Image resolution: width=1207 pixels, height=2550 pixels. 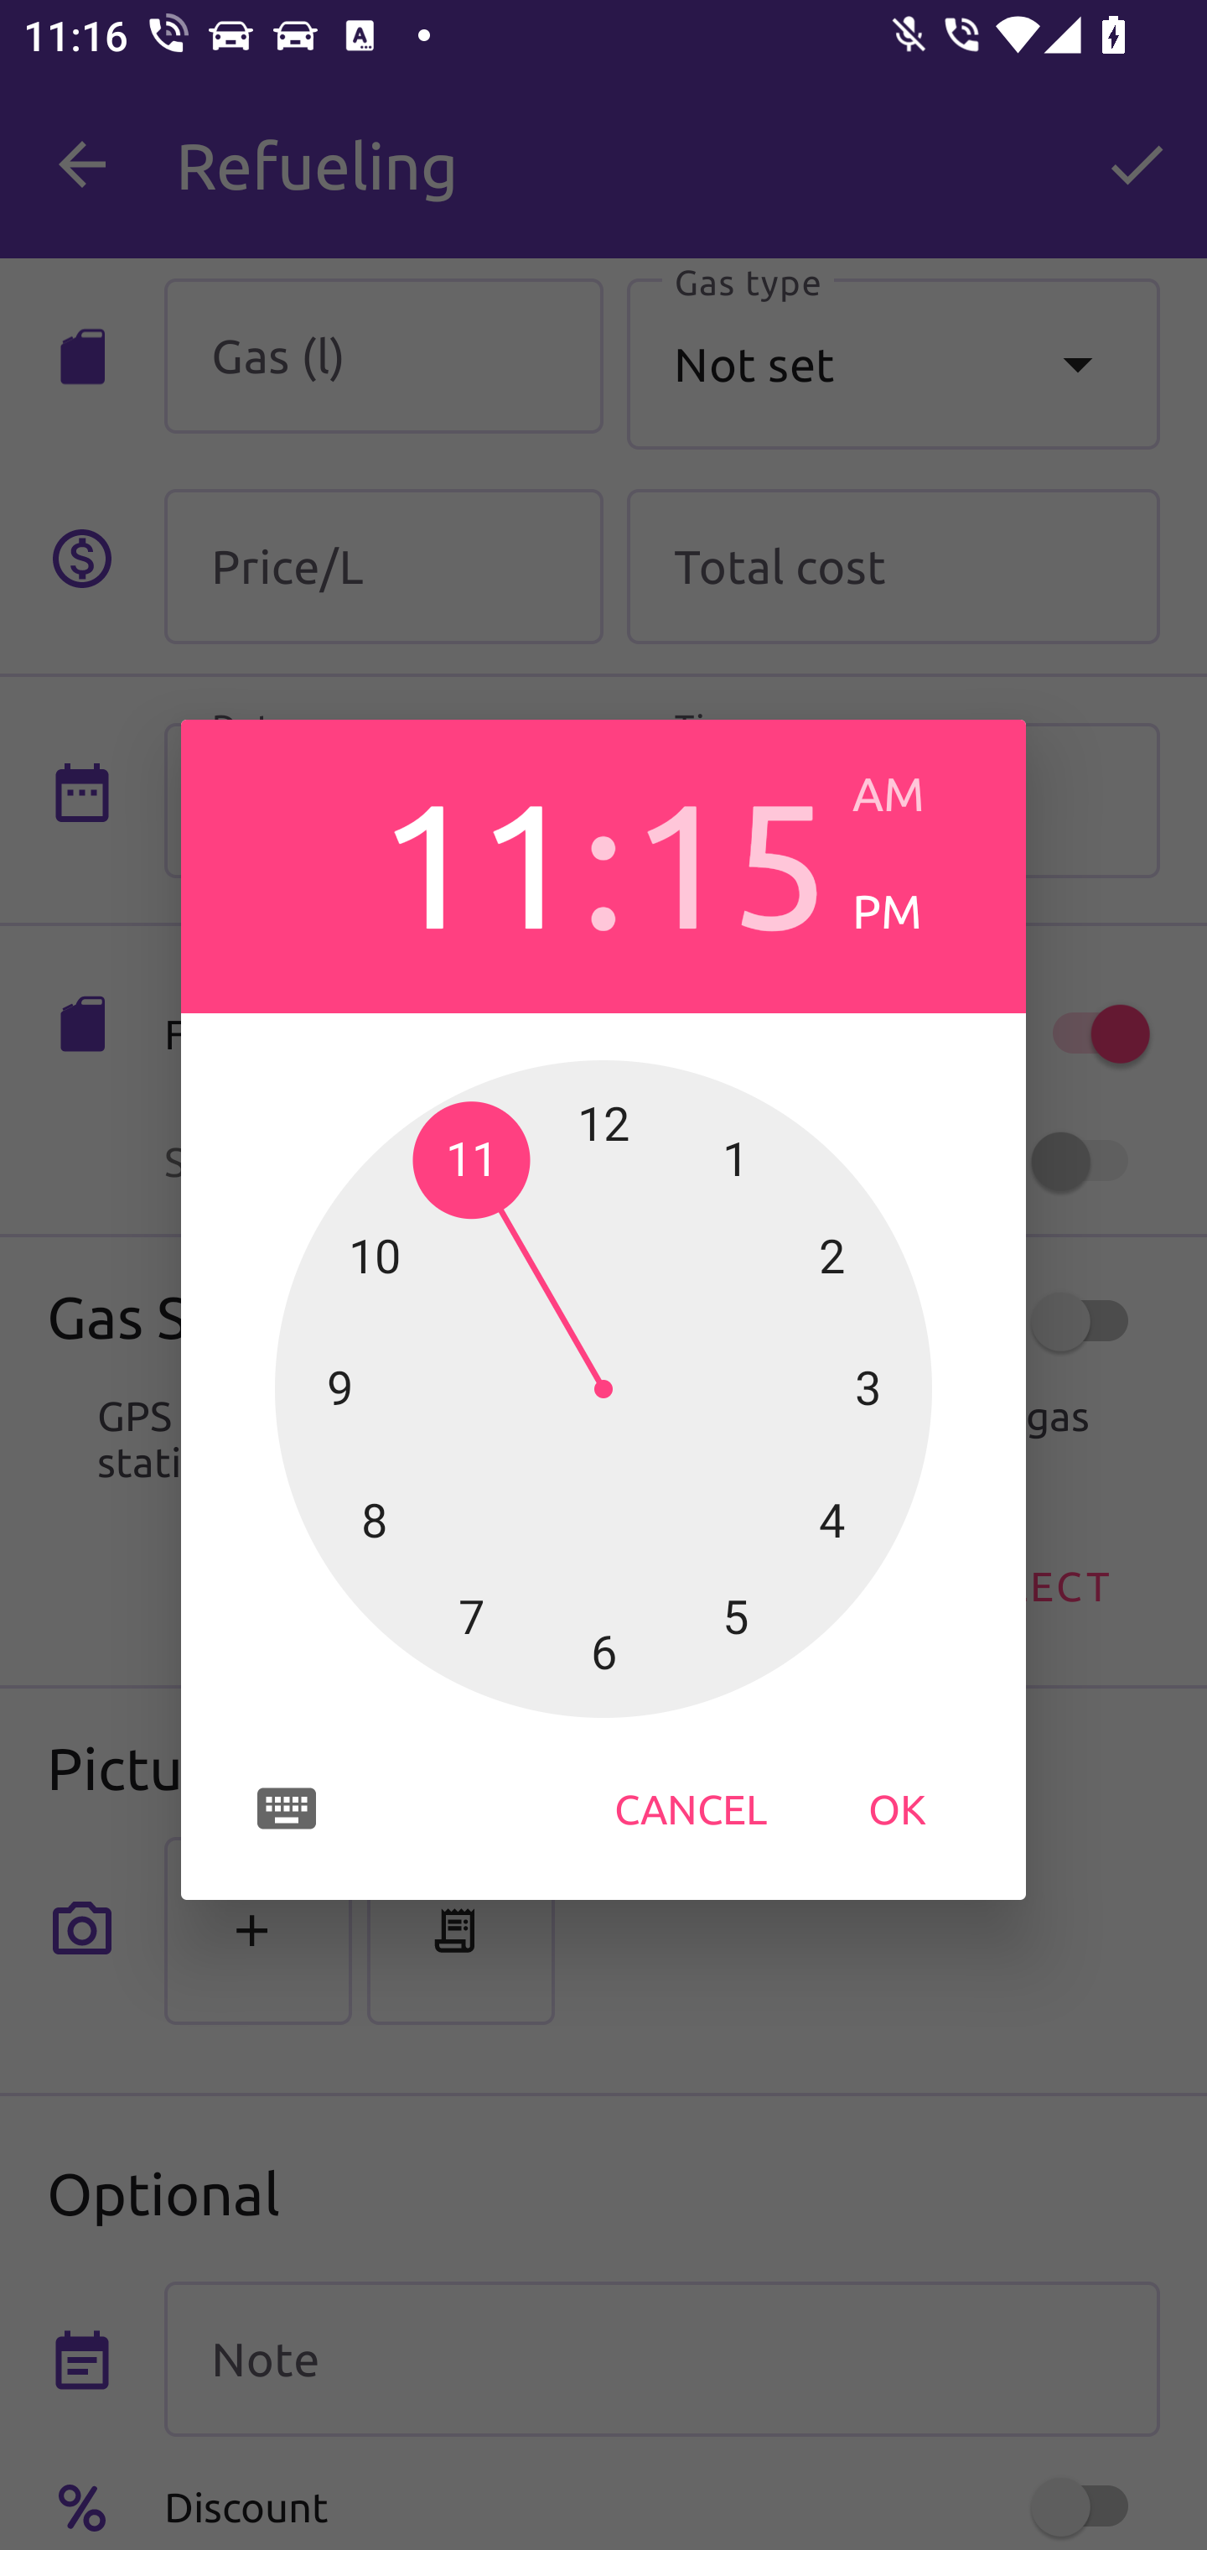 I want to click on 15, so click(x=730, y=859).